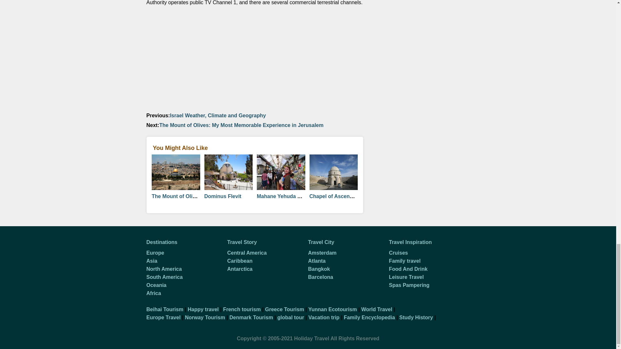 Image resolution: width=621 pixels, height=349 pixels. Describe the element at coordinates (334, 196) in the screenshot. I see `Chapel of Ascension` at that location.